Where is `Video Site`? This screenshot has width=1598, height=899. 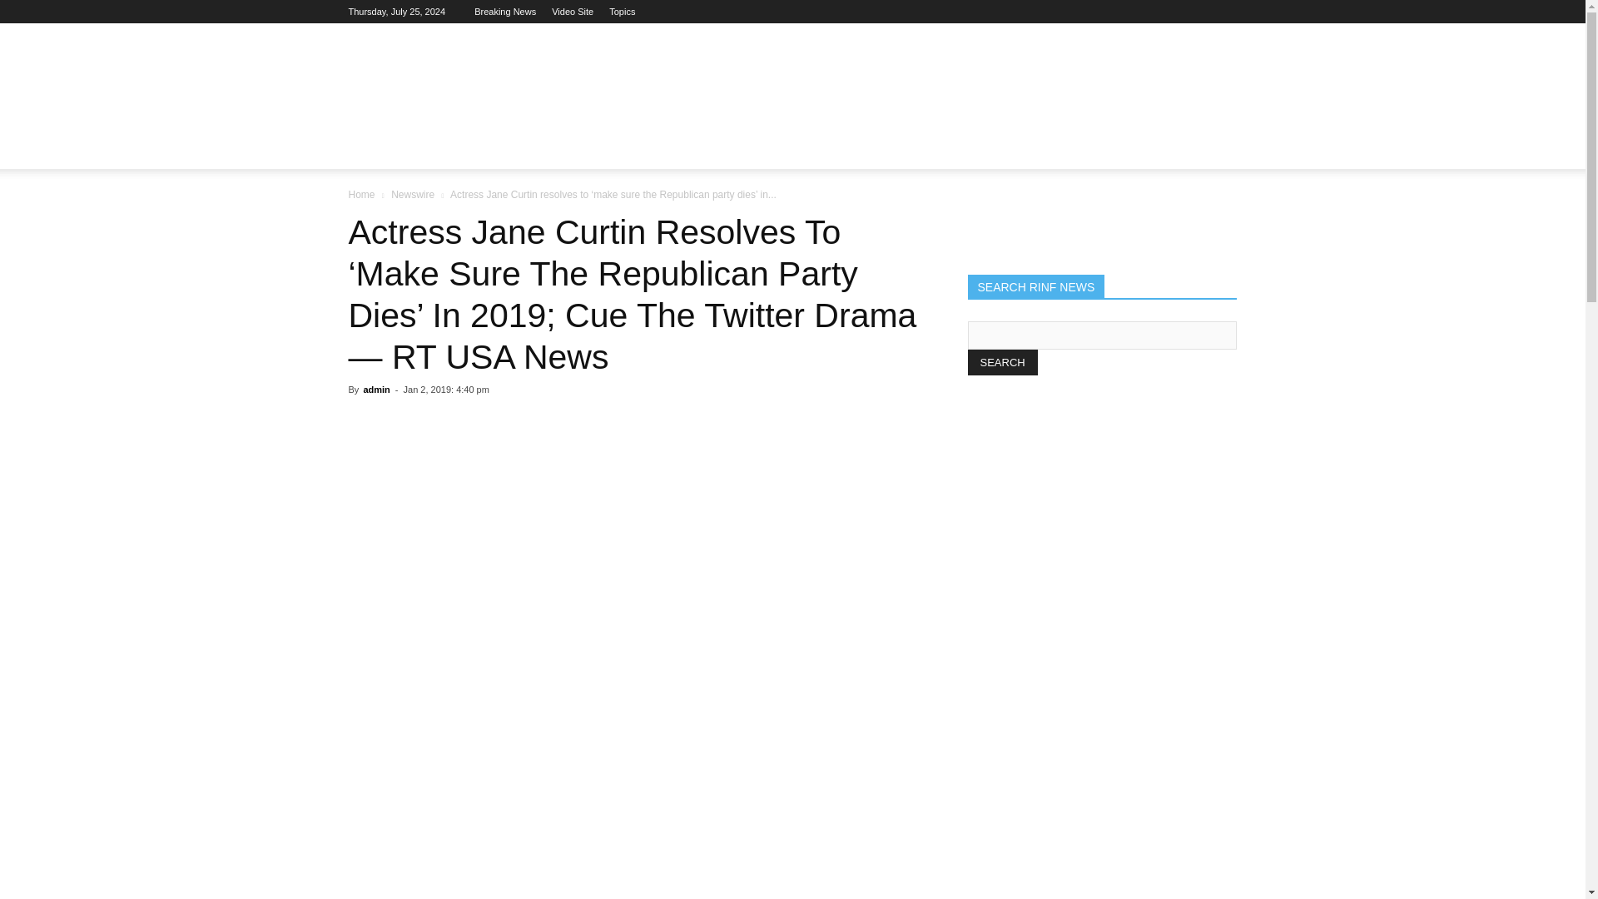 Video Site is located at coordinates (572, 12).